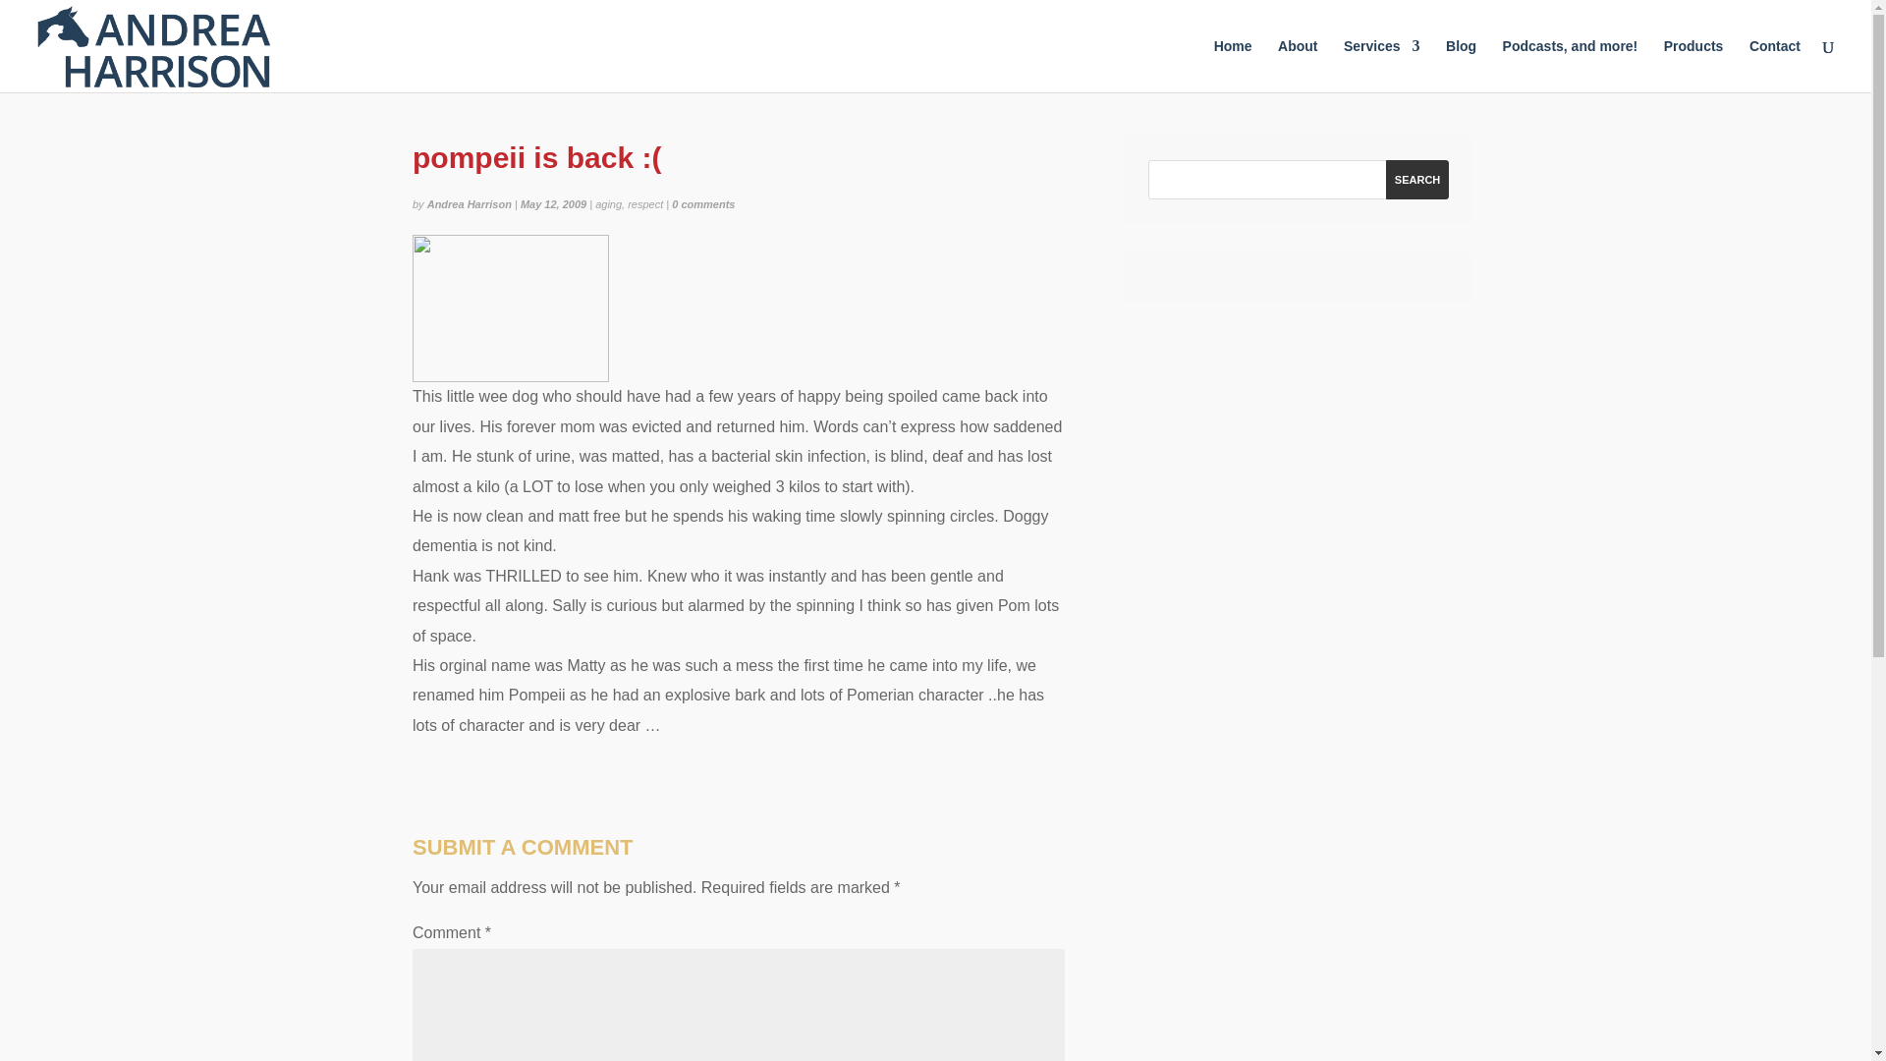 This screenshot has width=1886, height=1061. Describe the element at coordinates (1416, 180) in the screenshot. I see `Search` at that location.